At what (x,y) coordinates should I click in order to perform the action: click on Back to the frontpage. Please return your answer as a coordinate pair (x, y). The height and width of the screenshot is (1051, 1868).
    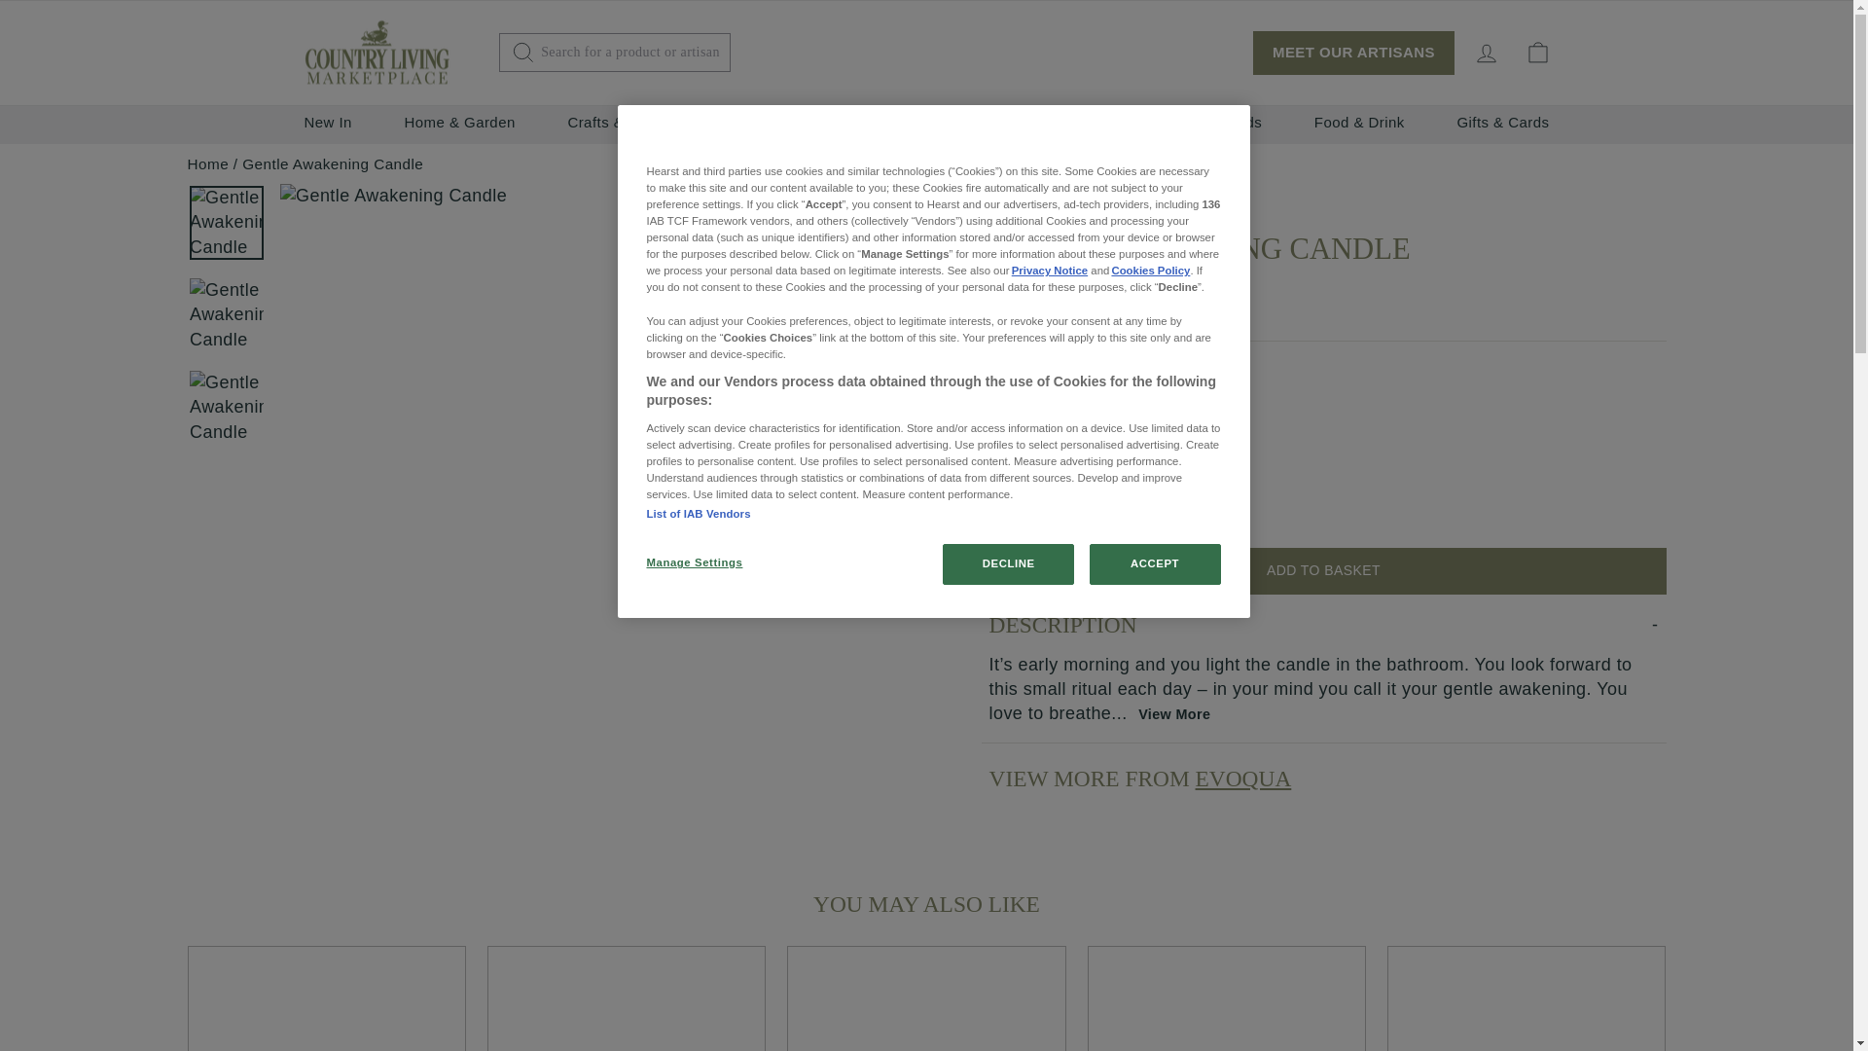
    Looking at the image, I should click on (207, 163).